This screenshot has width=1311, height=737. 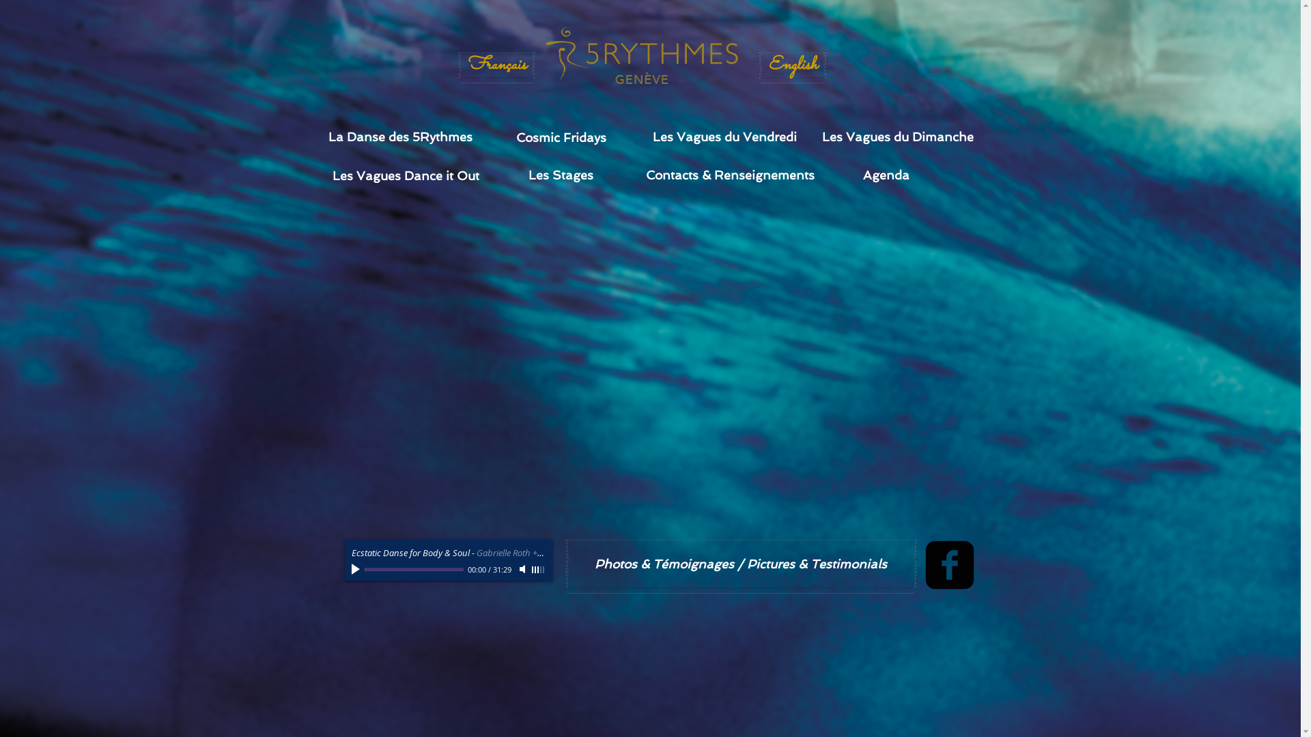 I want to click on Agenda, so click(x=886, y=175).